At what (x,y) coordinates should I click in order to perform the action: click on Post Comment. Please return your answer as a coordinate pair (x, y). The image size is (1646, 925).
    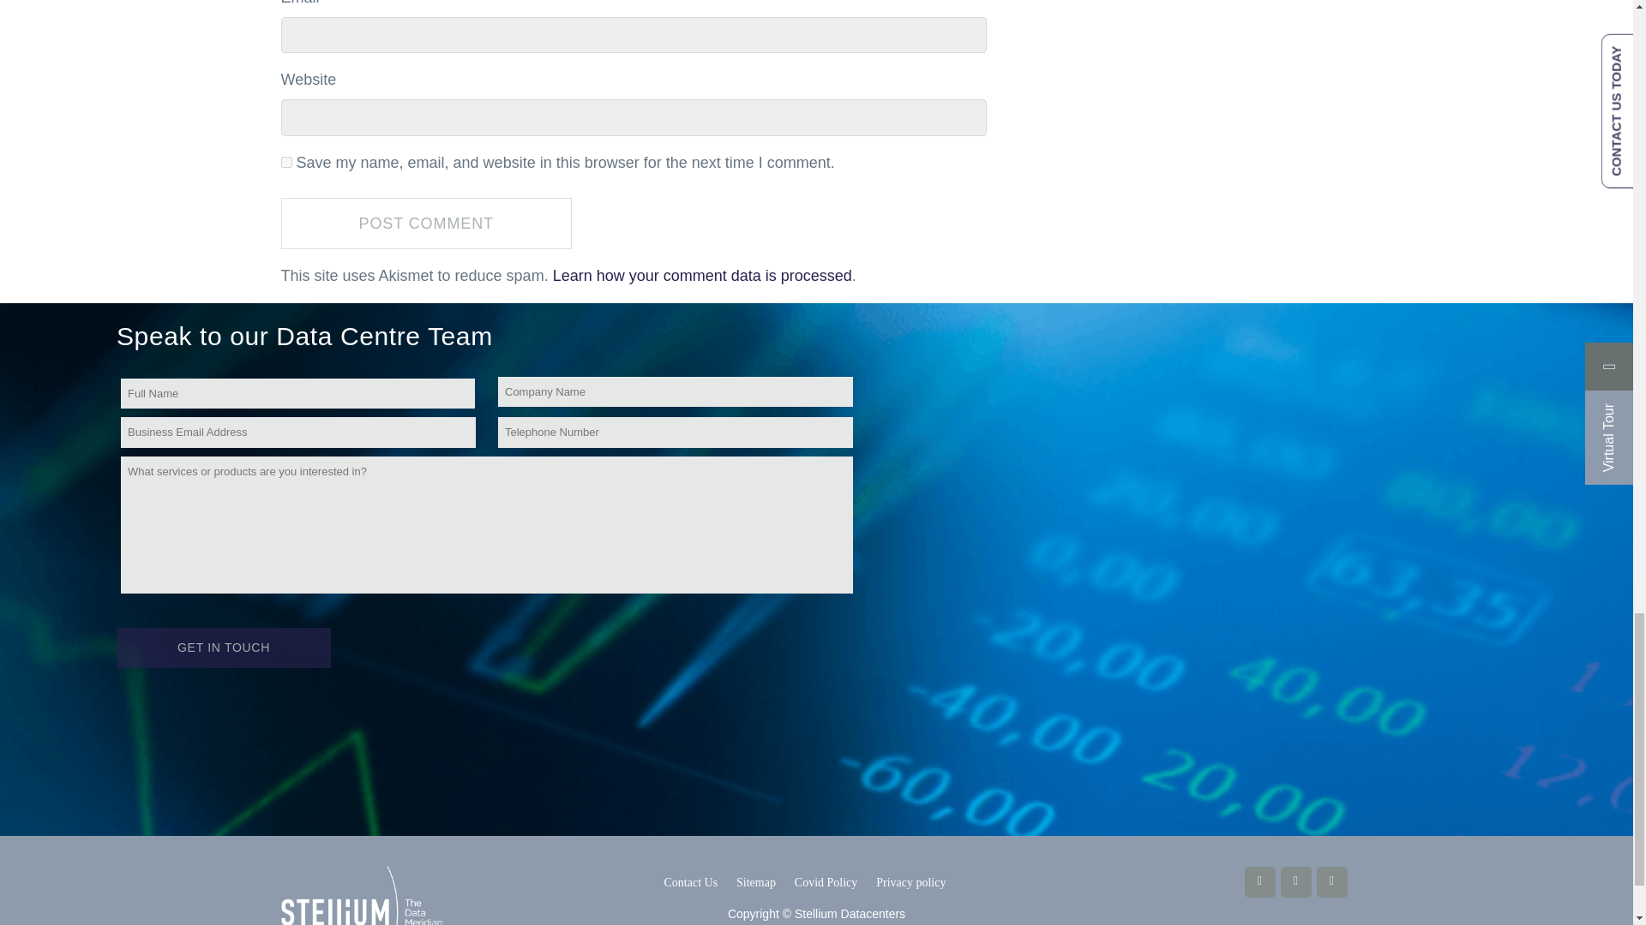
    Looking at the image, I should click on (426, 224).